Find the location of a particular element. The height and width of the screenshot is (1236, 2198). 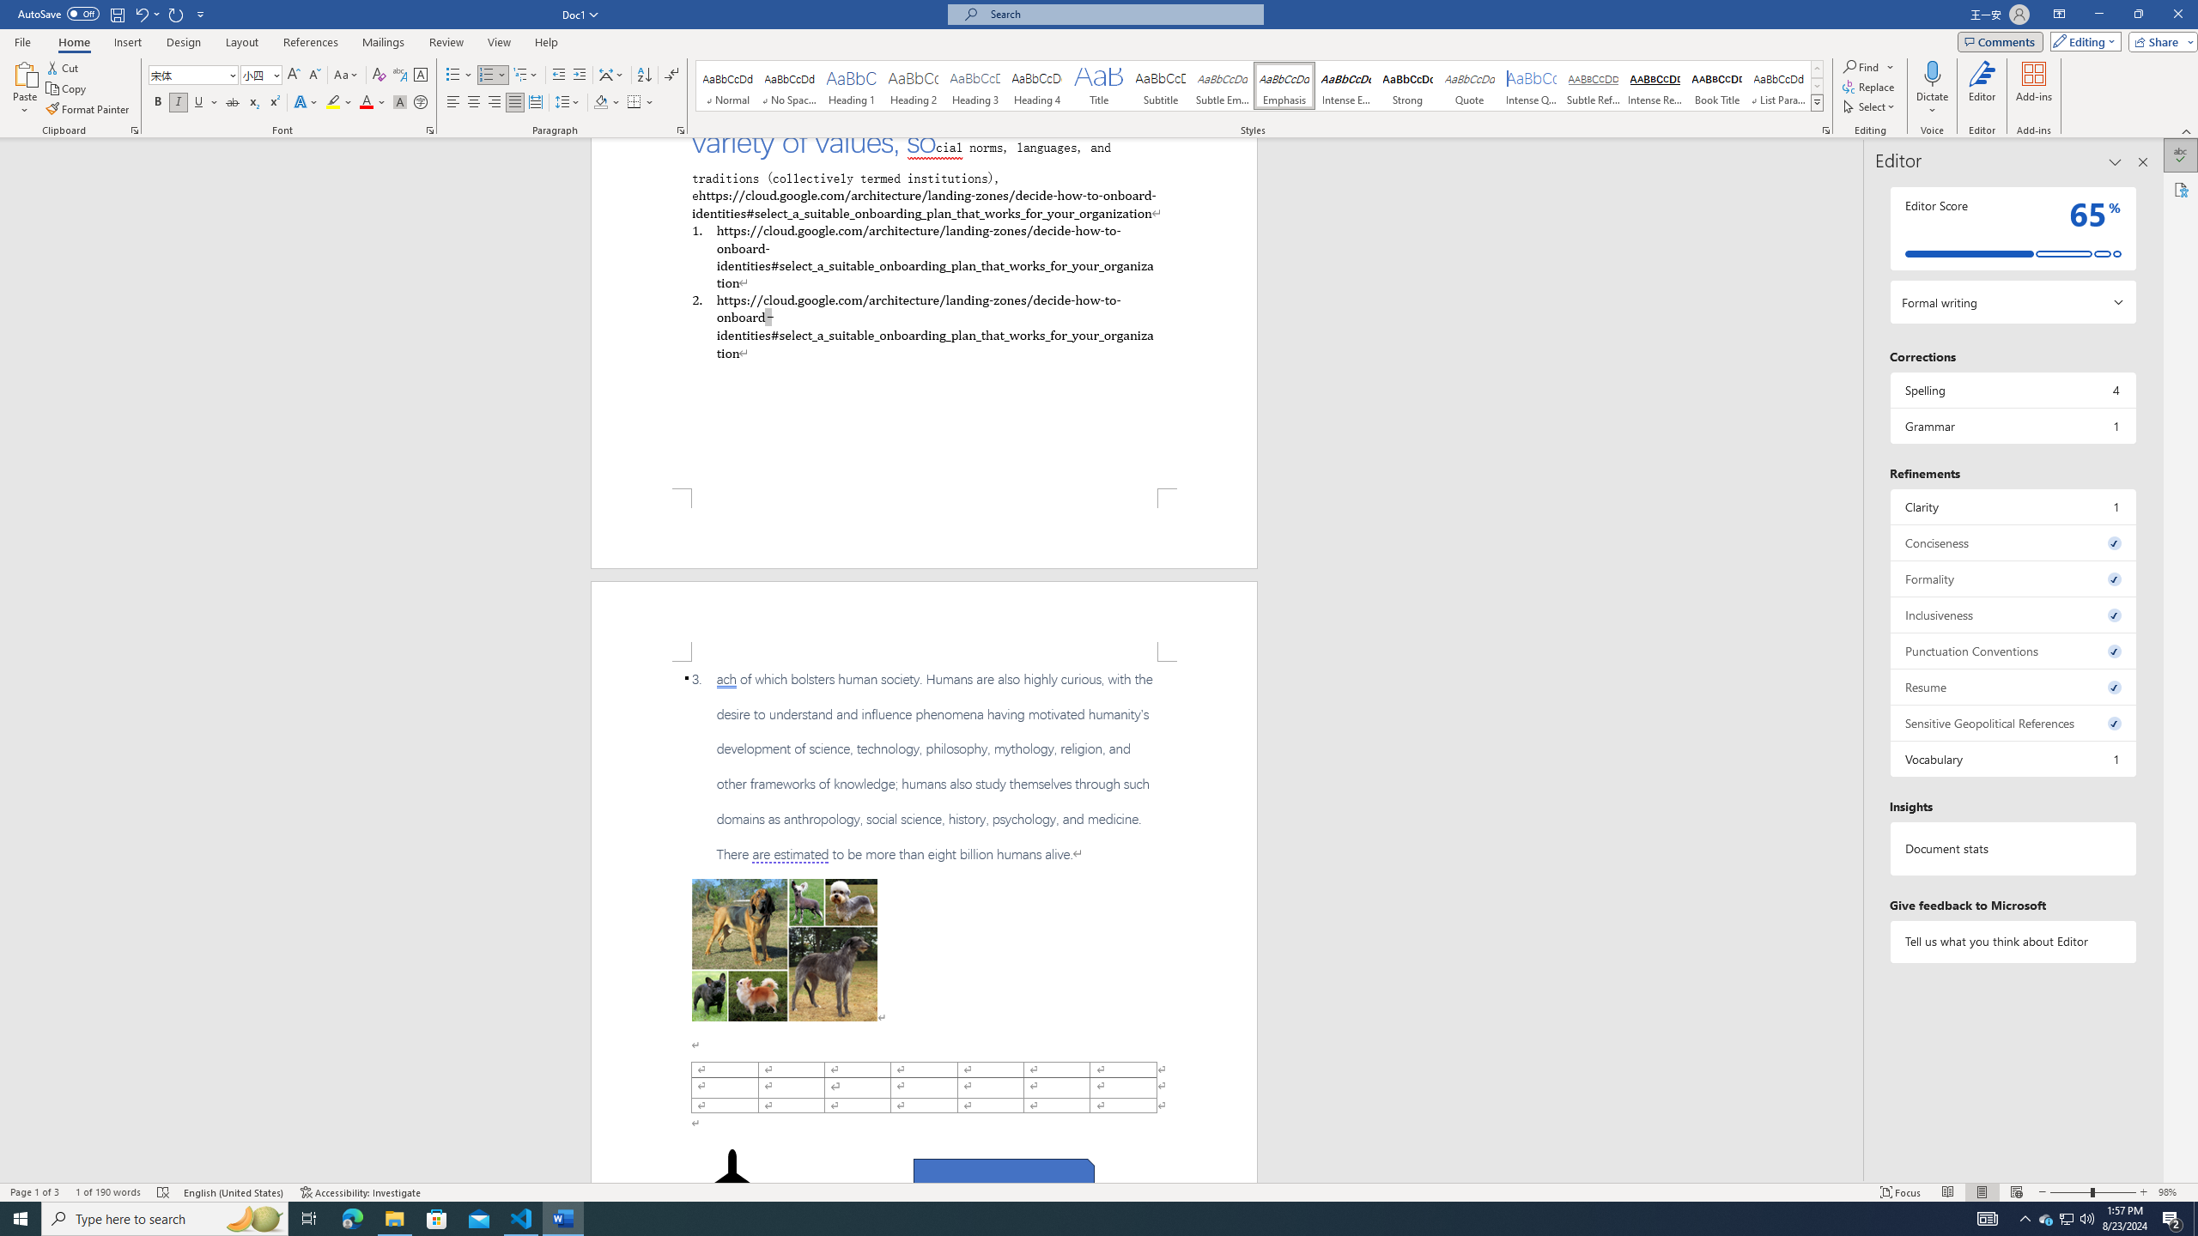

Subtle Reference is located at coordinates (1594, 86).